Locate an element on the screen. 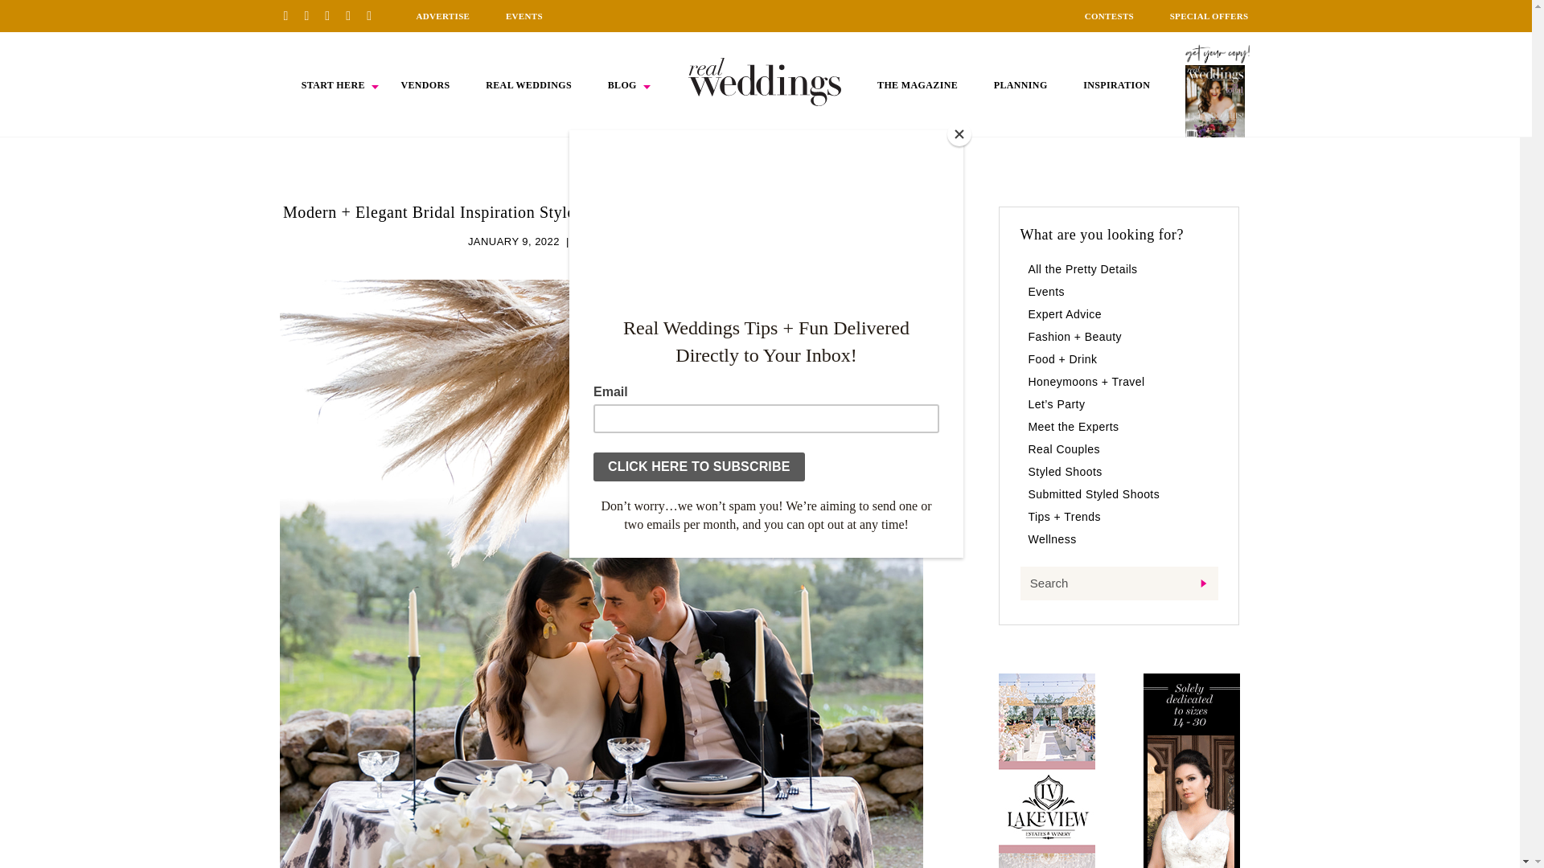  HOME is located at coordinates (765, 81).